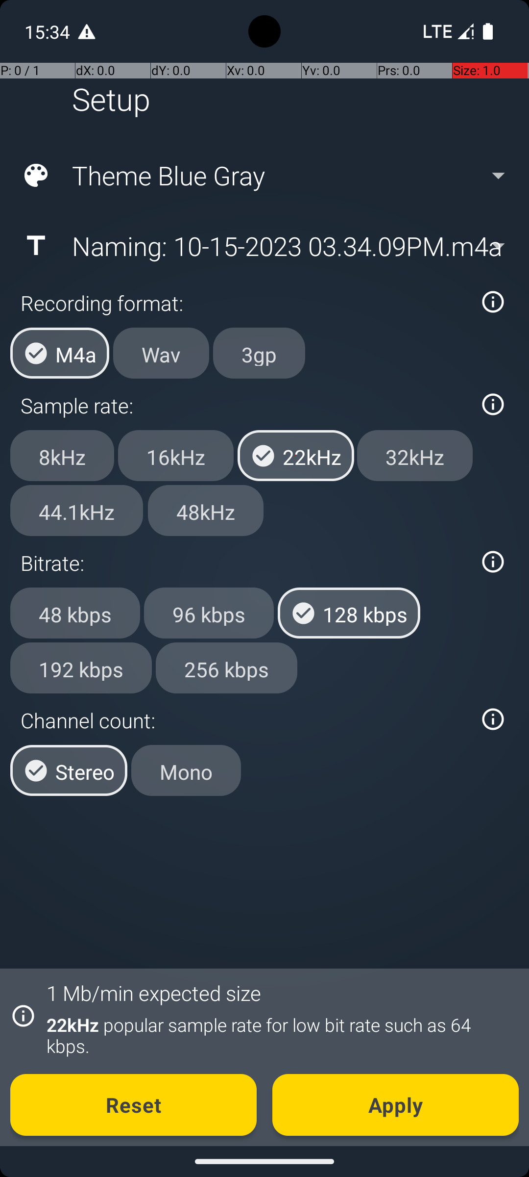 The image size is (529, 1177). What do you see at coordinates (186, 770) in the screenshot?
I see `Mono` at bounding box center [186, 770].